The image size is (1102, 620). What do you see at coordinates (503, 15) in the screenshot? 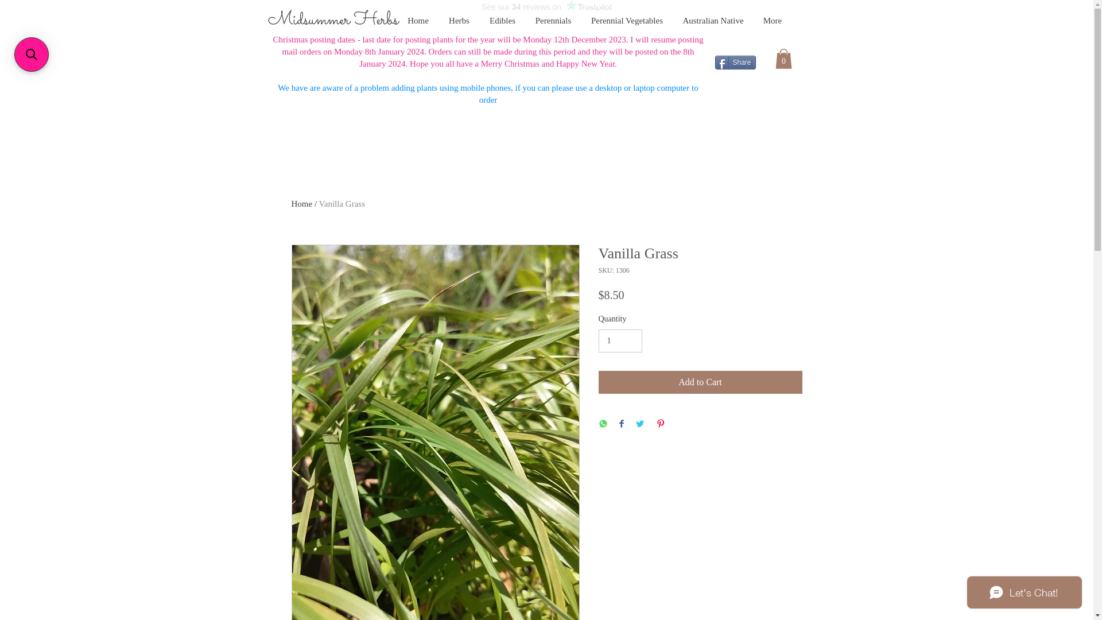
I see `Edibles` at bounding box center [503, 15].